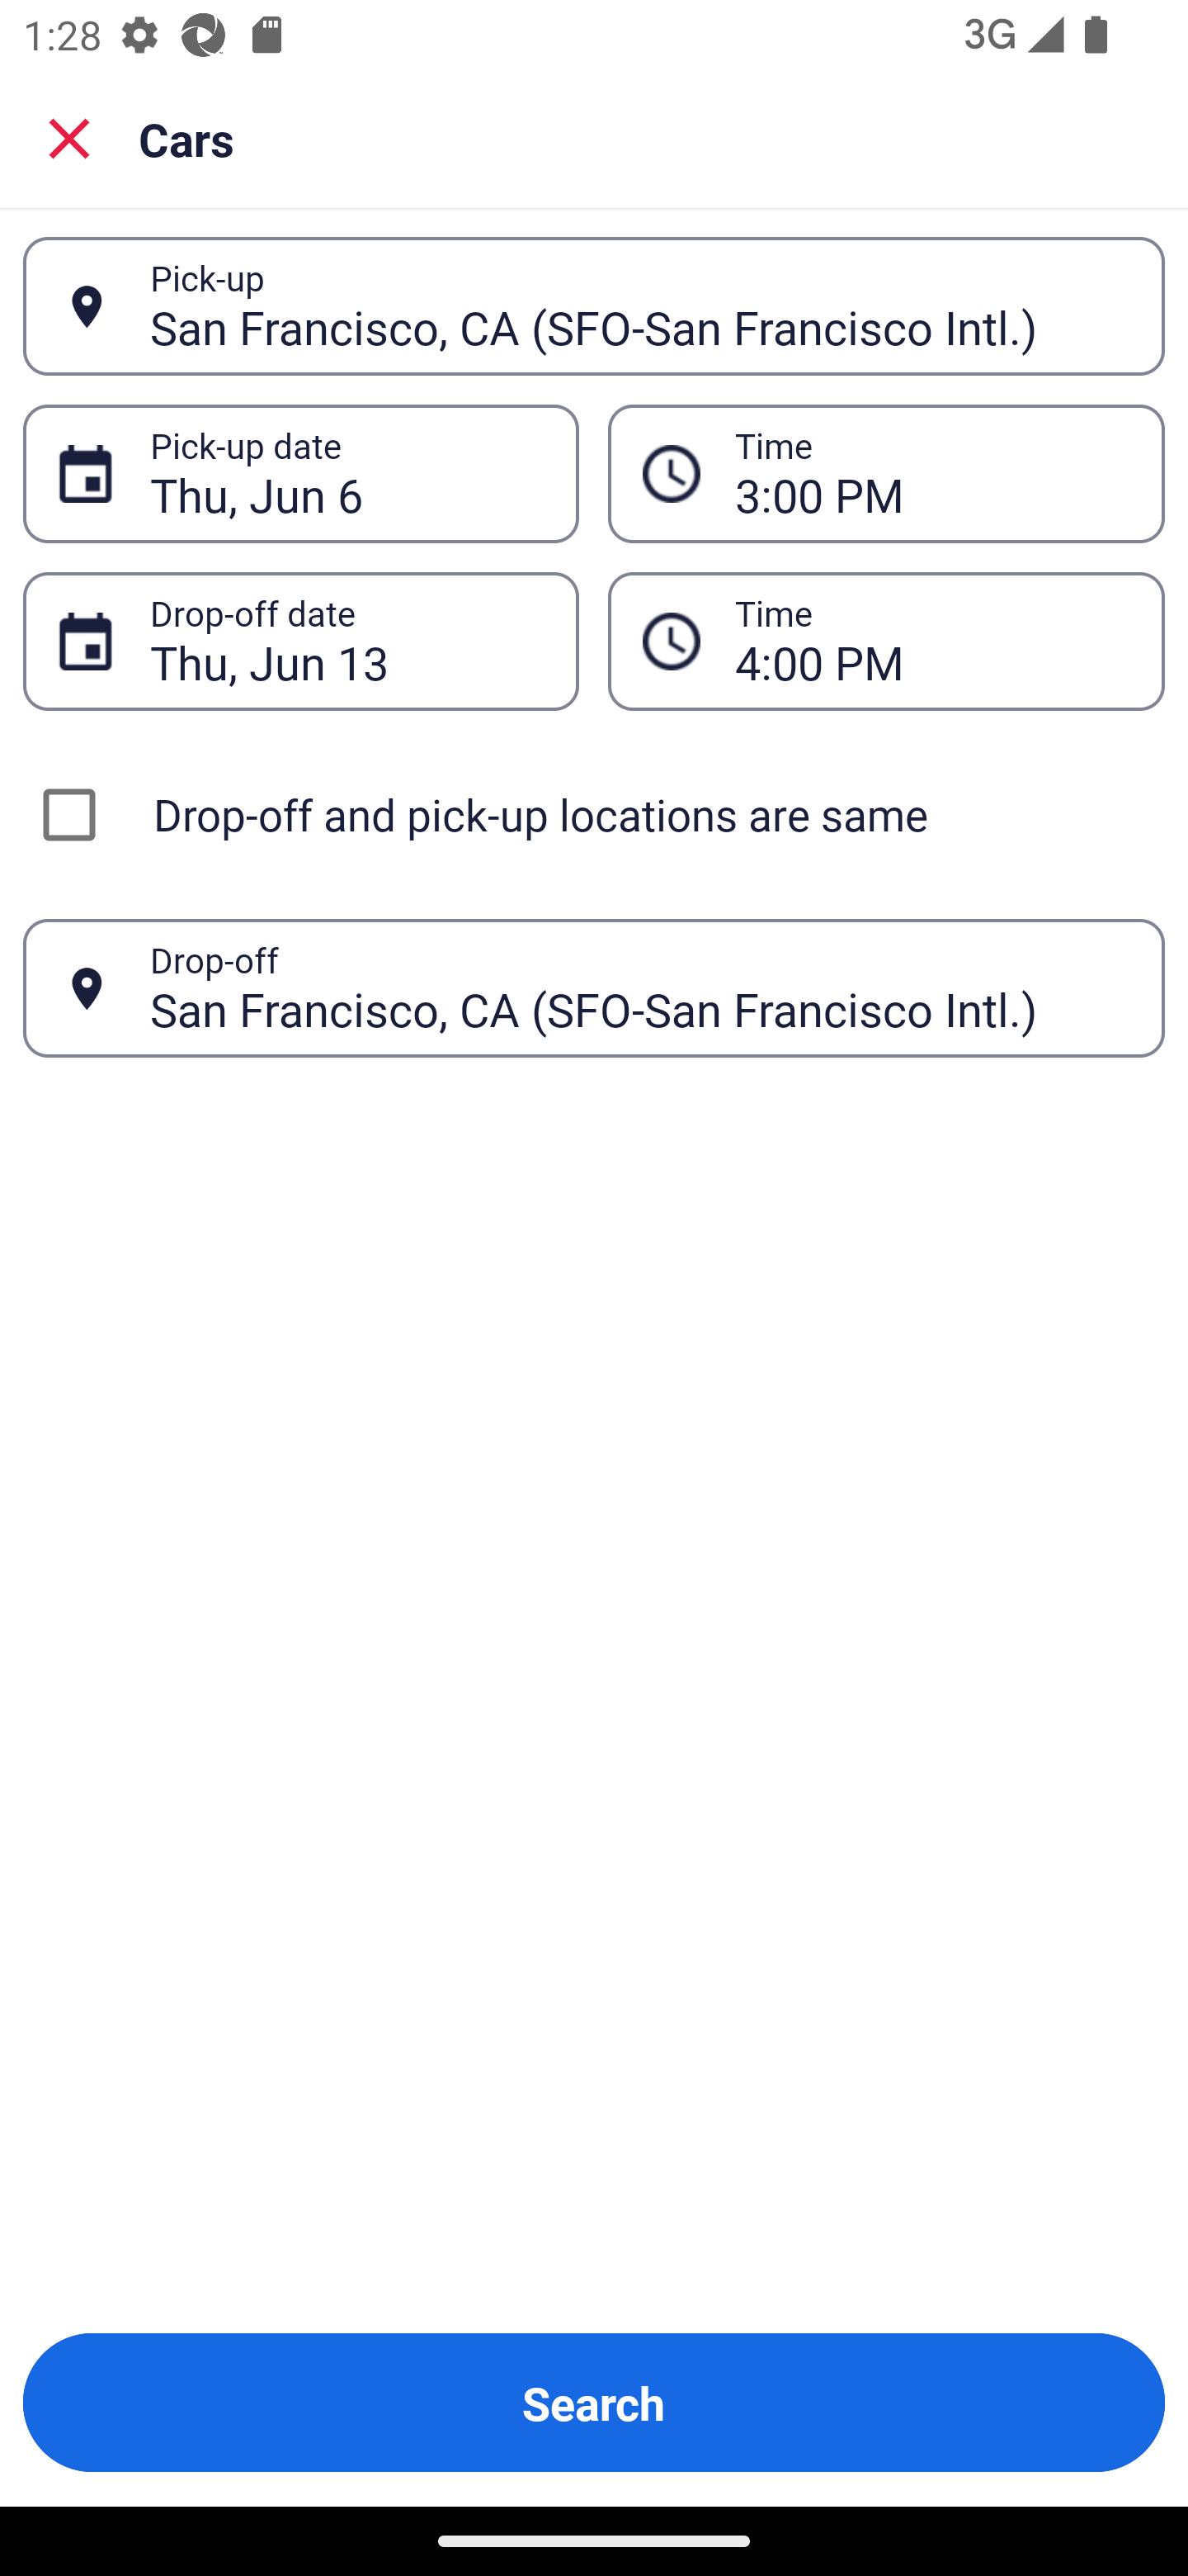  What do you see at coordinates (932, 641) in the screenshot?
I see `4:00 PM` at bounding box center [932, 641].